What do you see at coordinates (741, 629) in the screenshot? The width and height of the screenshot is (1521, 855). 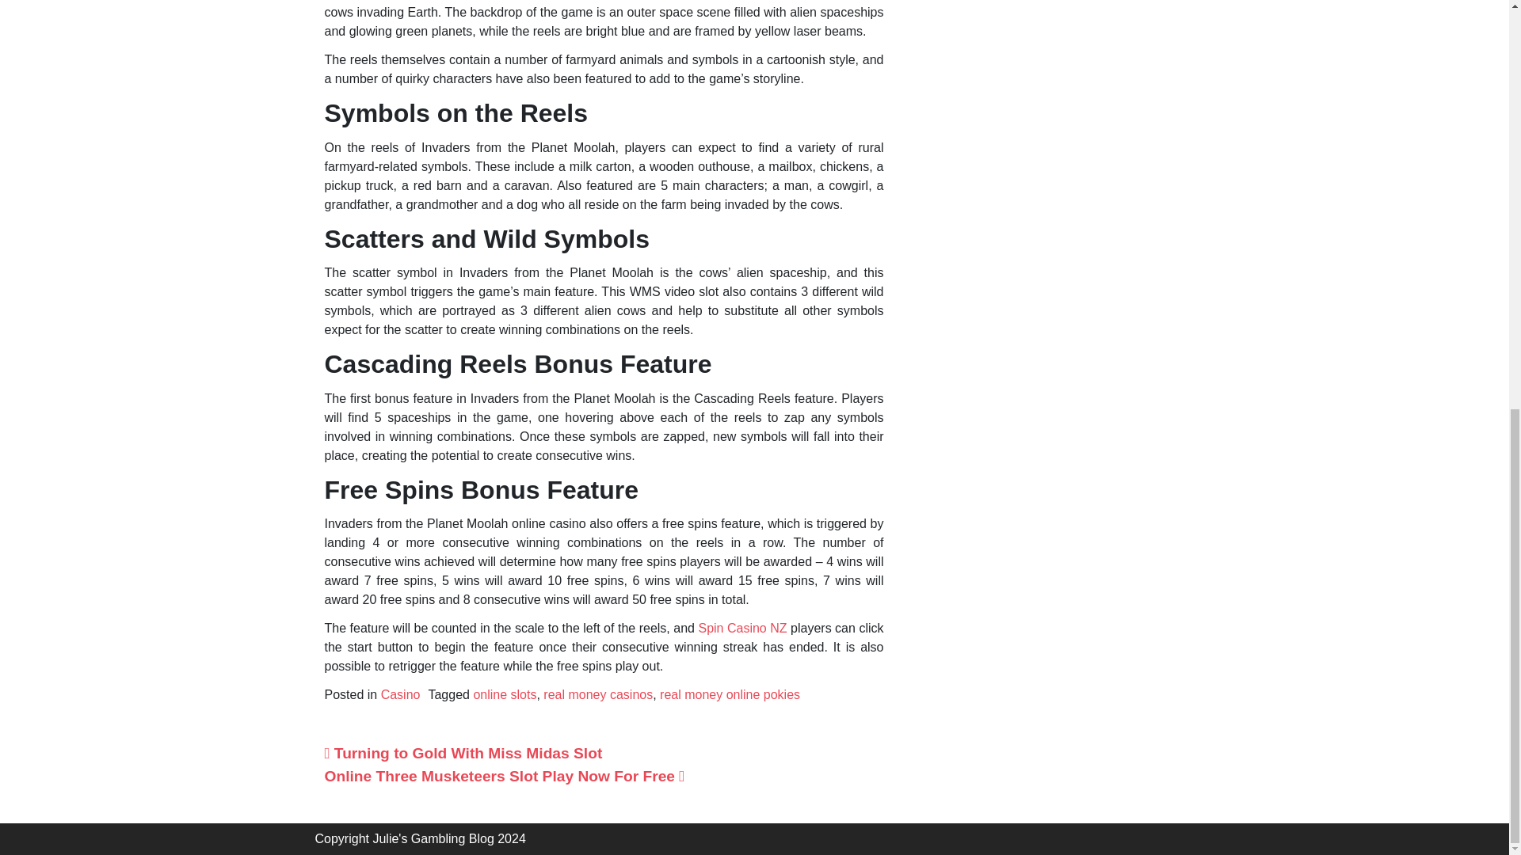 I see `Spin Casino NZ` at bounding box center [741, 629].